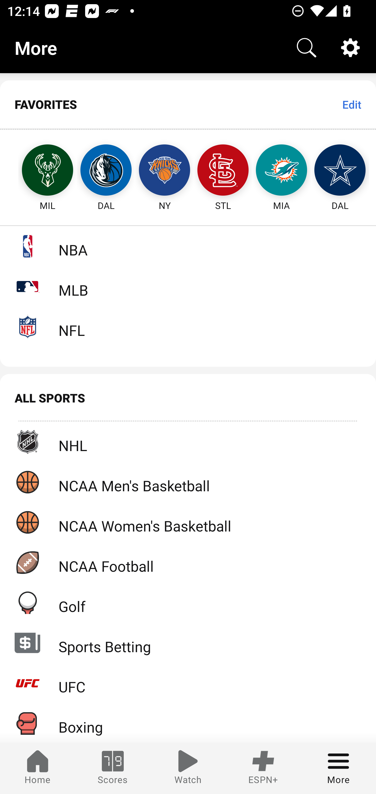 This screenshot has height=794, width=376. What do you see at coordinates (188, 603) in the screenshot?
I see `Golf` at bounding box center [188, 603].